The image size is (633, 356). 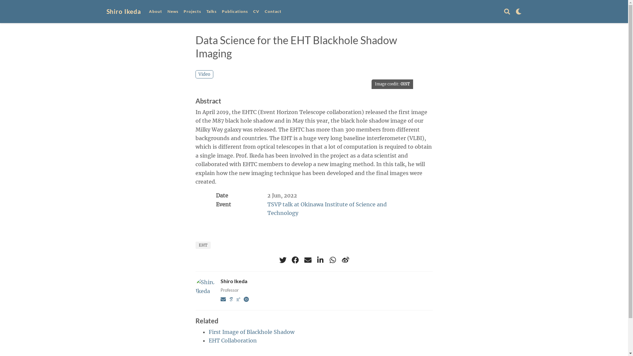 What do you see at coordinates (212, 11) in the screenshot?
I see `Talks` at bounding box center [212, 11].